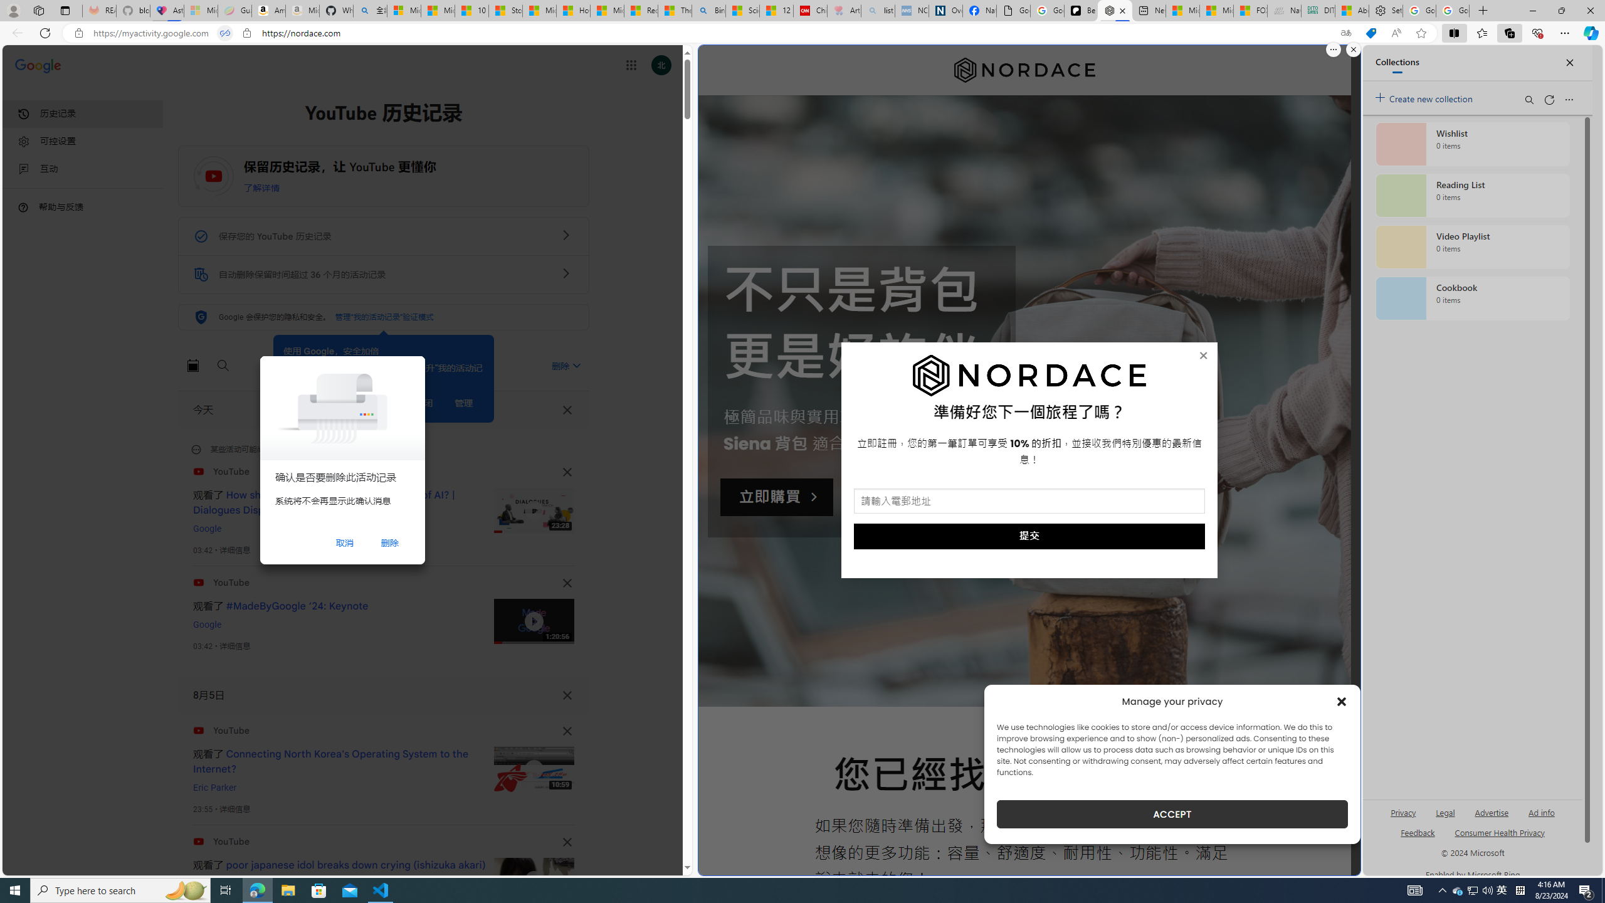  I want to click on Class: cmplz-close, so click(1342, 701).